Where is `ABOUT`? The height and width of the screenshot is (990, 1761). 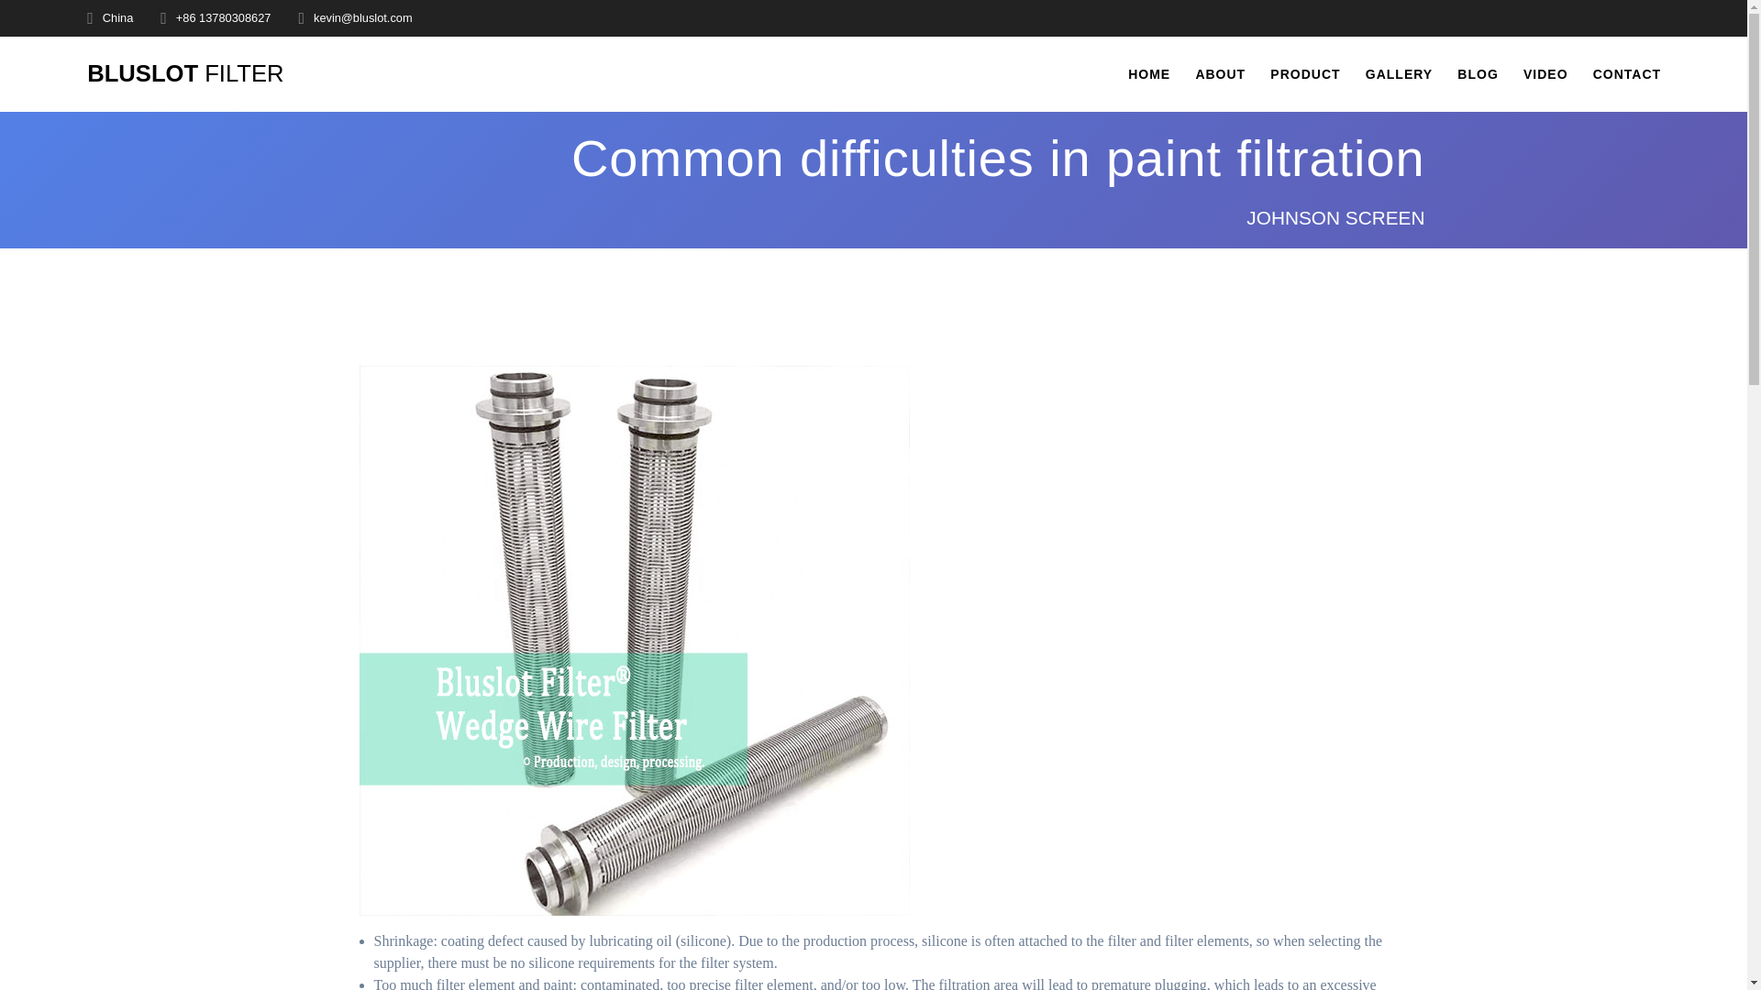 ABOUT is located at coordinates (1220, 73).